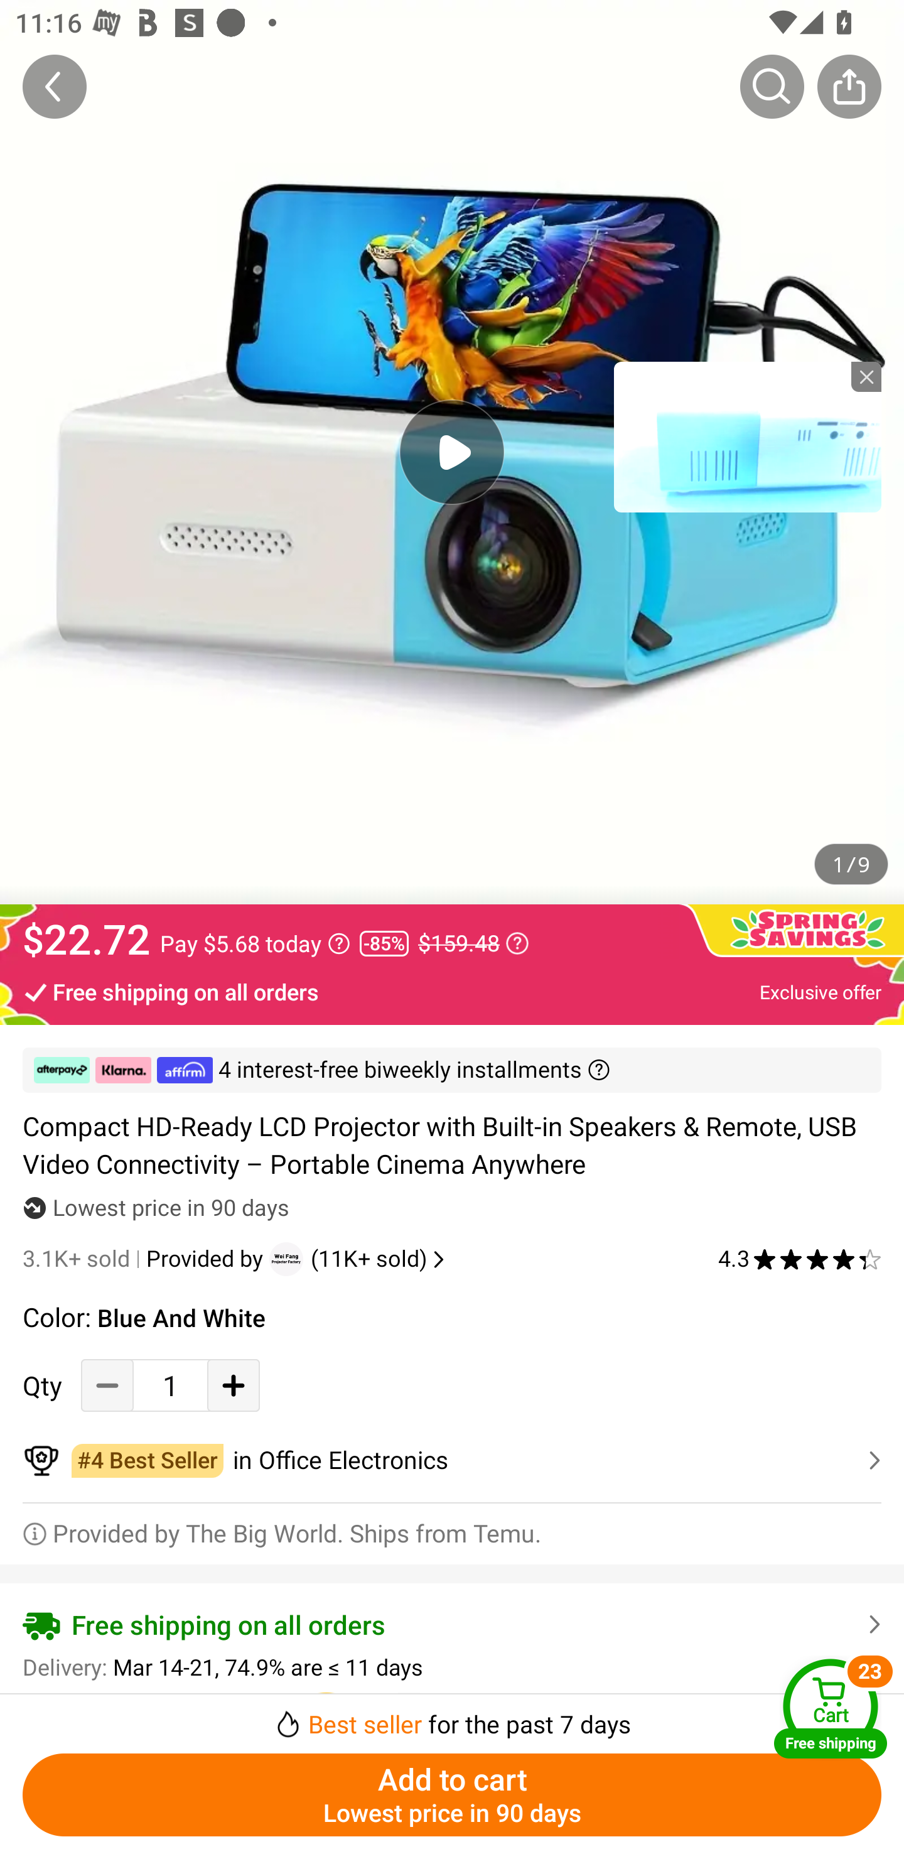 The image size is (904, 1859). I want to click on 4.3, so click(800, 1259).